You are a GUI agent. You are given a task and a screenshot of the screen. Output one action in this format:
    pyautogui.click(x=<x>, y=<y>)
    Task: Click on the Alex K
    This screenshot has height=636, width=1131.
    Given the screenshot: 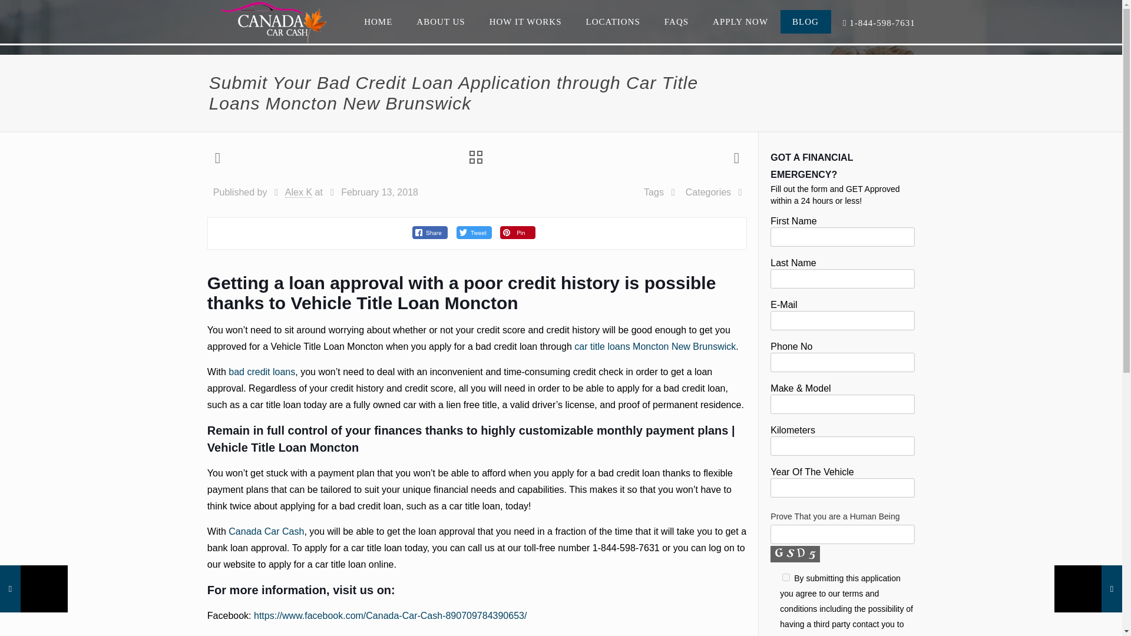 What is the action you would take?
    pyautogui.click(x=298, y=192)
    